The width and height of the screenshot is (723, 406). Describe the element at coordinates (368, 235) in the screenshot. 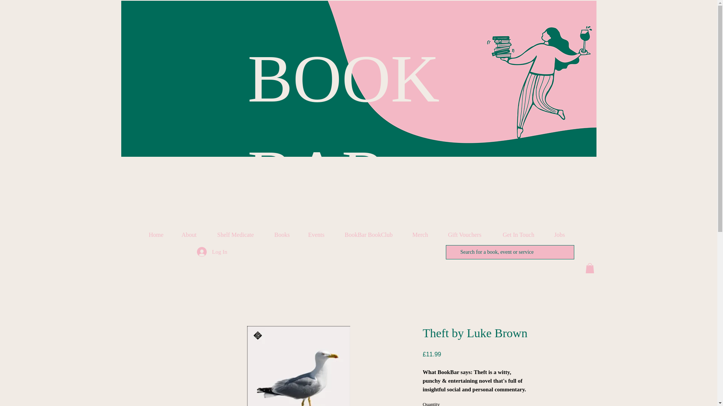

I see `BookBar BookClub` at that location.